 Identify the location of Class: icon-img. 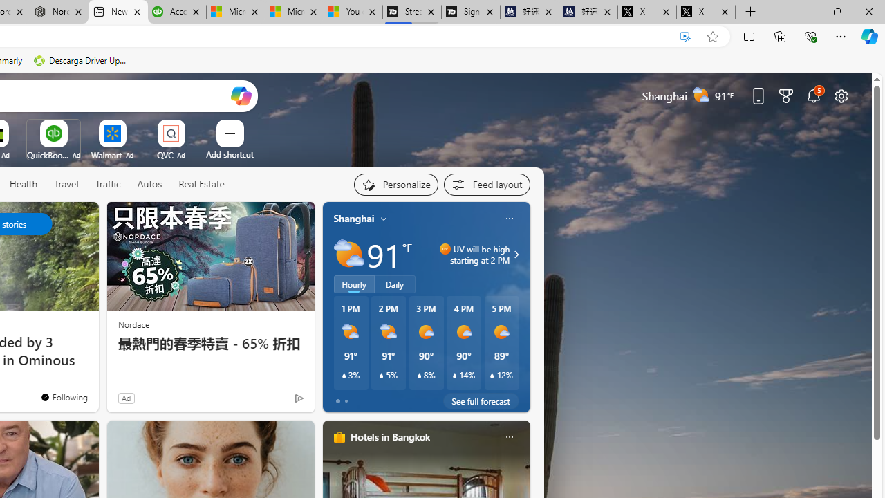
(509, 437).